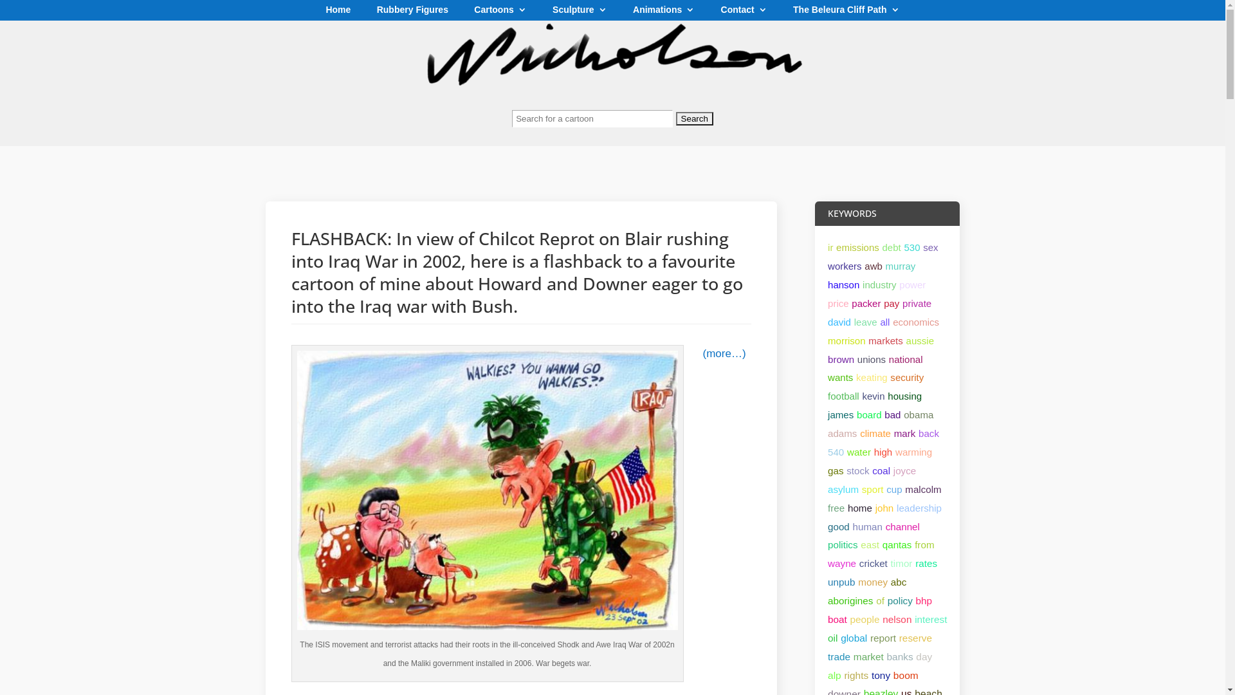 The height and width of the screenshot is (695, 1235). Describe the element at coordinates (926, 564) in the screenshot. I see `rates` at that location.